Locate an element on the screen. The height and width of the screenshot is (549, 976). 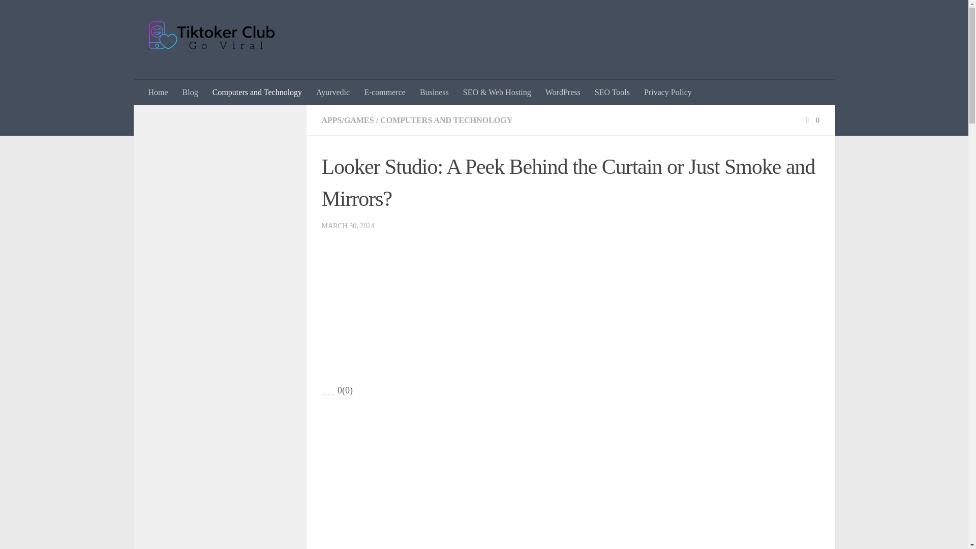
Home is located at coordinates (159, 93).